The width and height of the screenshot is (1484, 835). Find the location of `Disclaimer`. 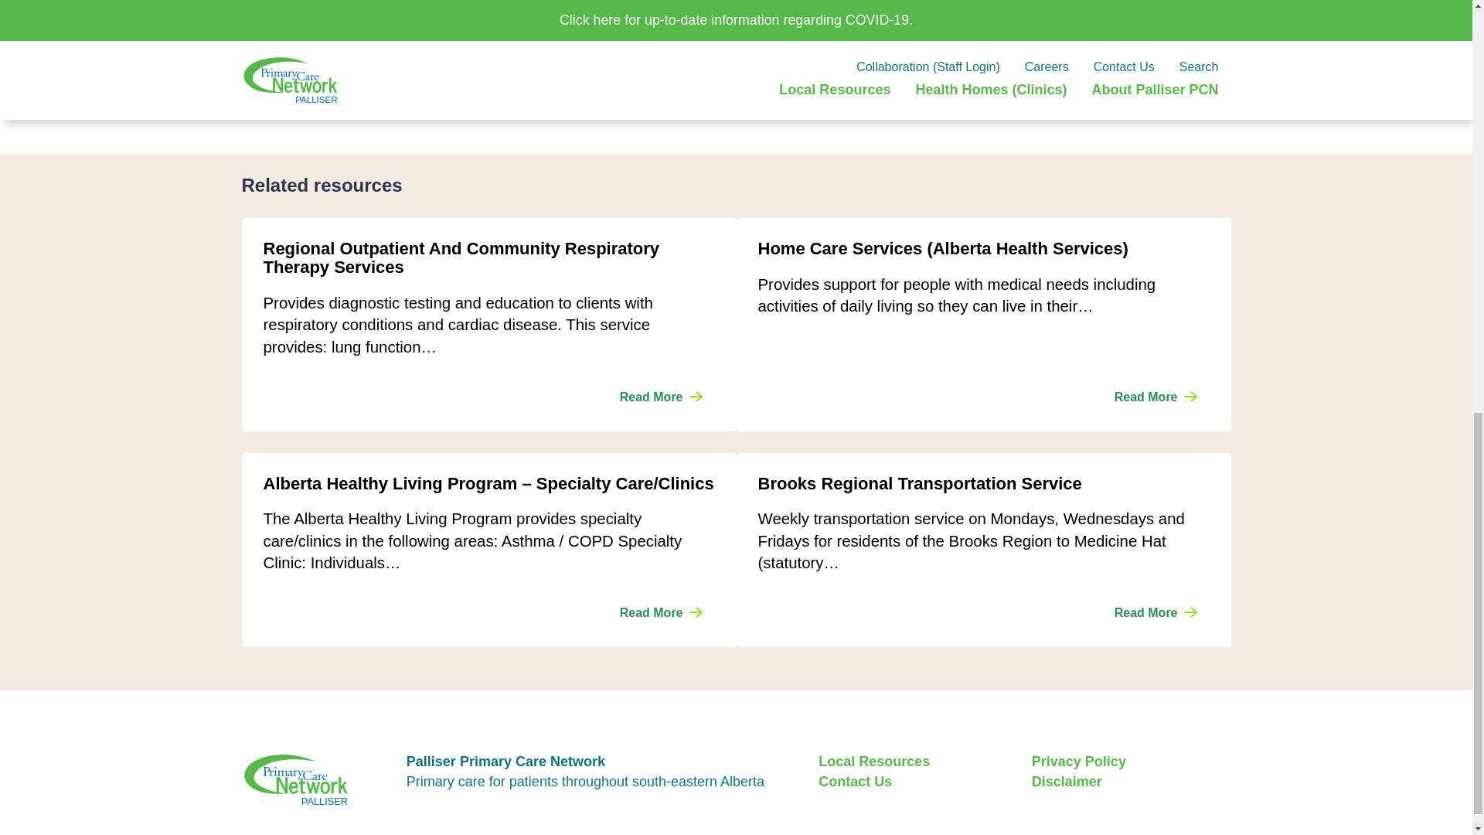

Disclaimer is located at coordinates (1067, 782).